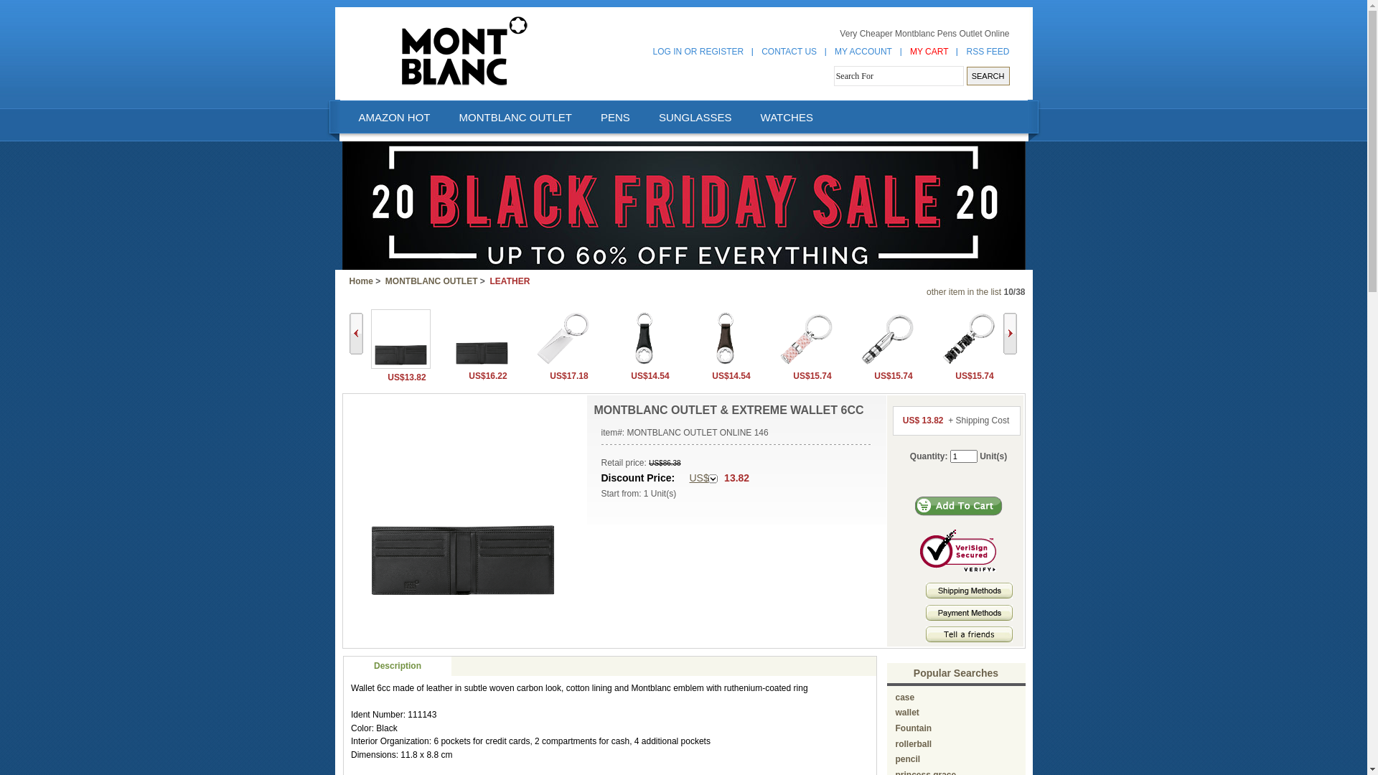 This screenshot has height=775, width=1378. I want to click on PENS, so click(615, 118).